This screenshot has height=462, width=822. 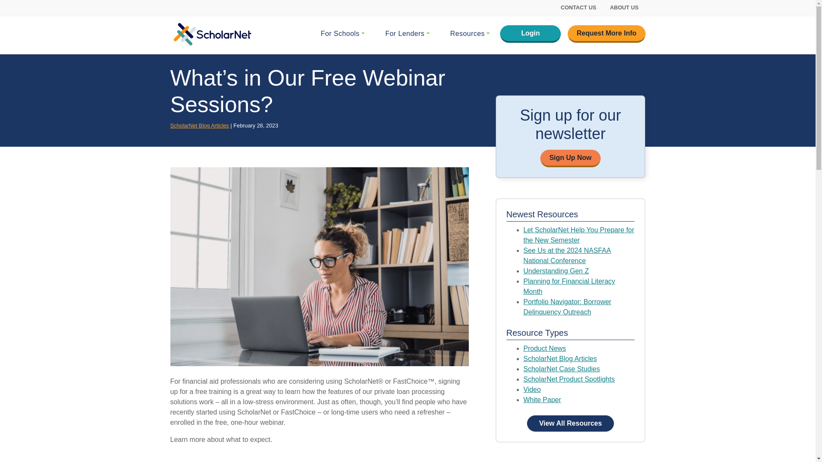 I want to click on ScholarNet Blog Articles, so click(x=560, y=358).